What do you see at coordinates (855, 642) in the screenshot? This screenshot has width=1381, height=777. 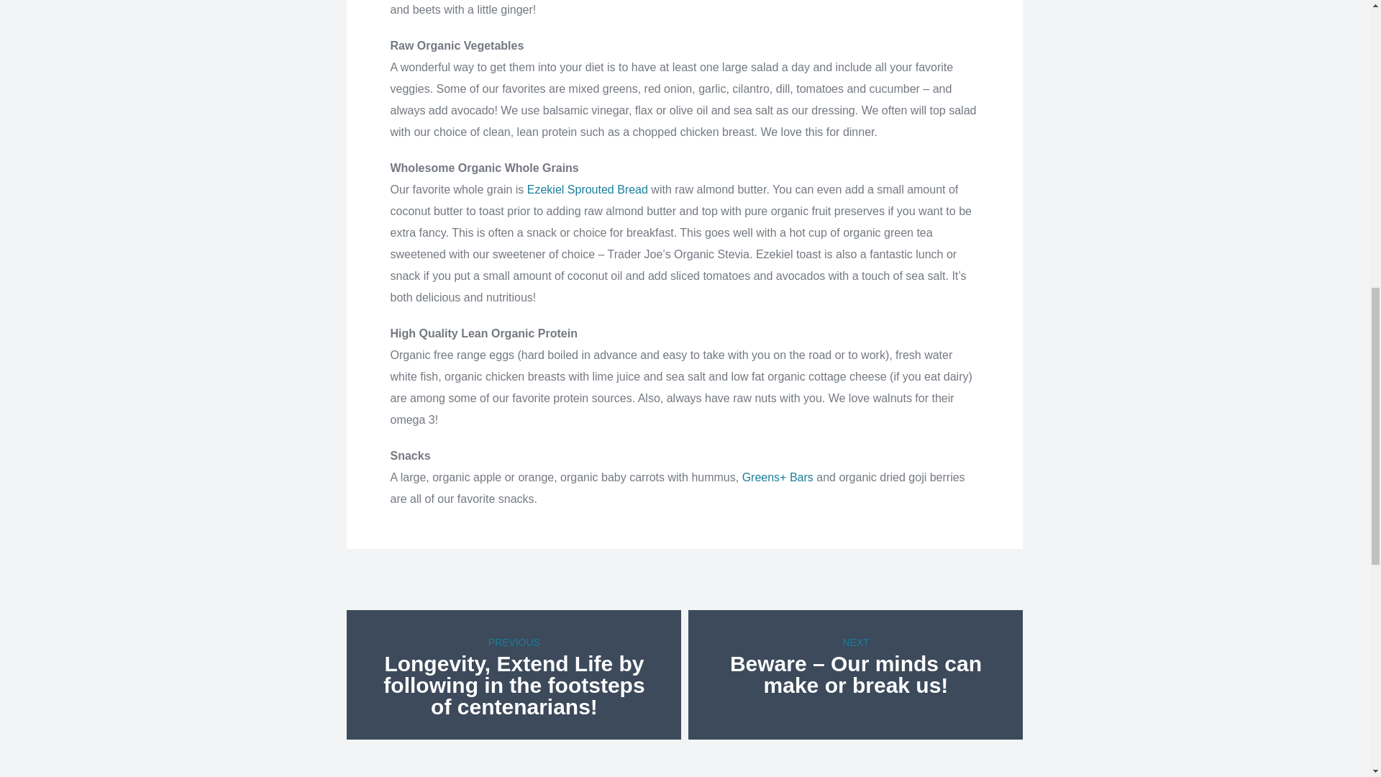 I see `NEXT` at bounding box center [855, 642].